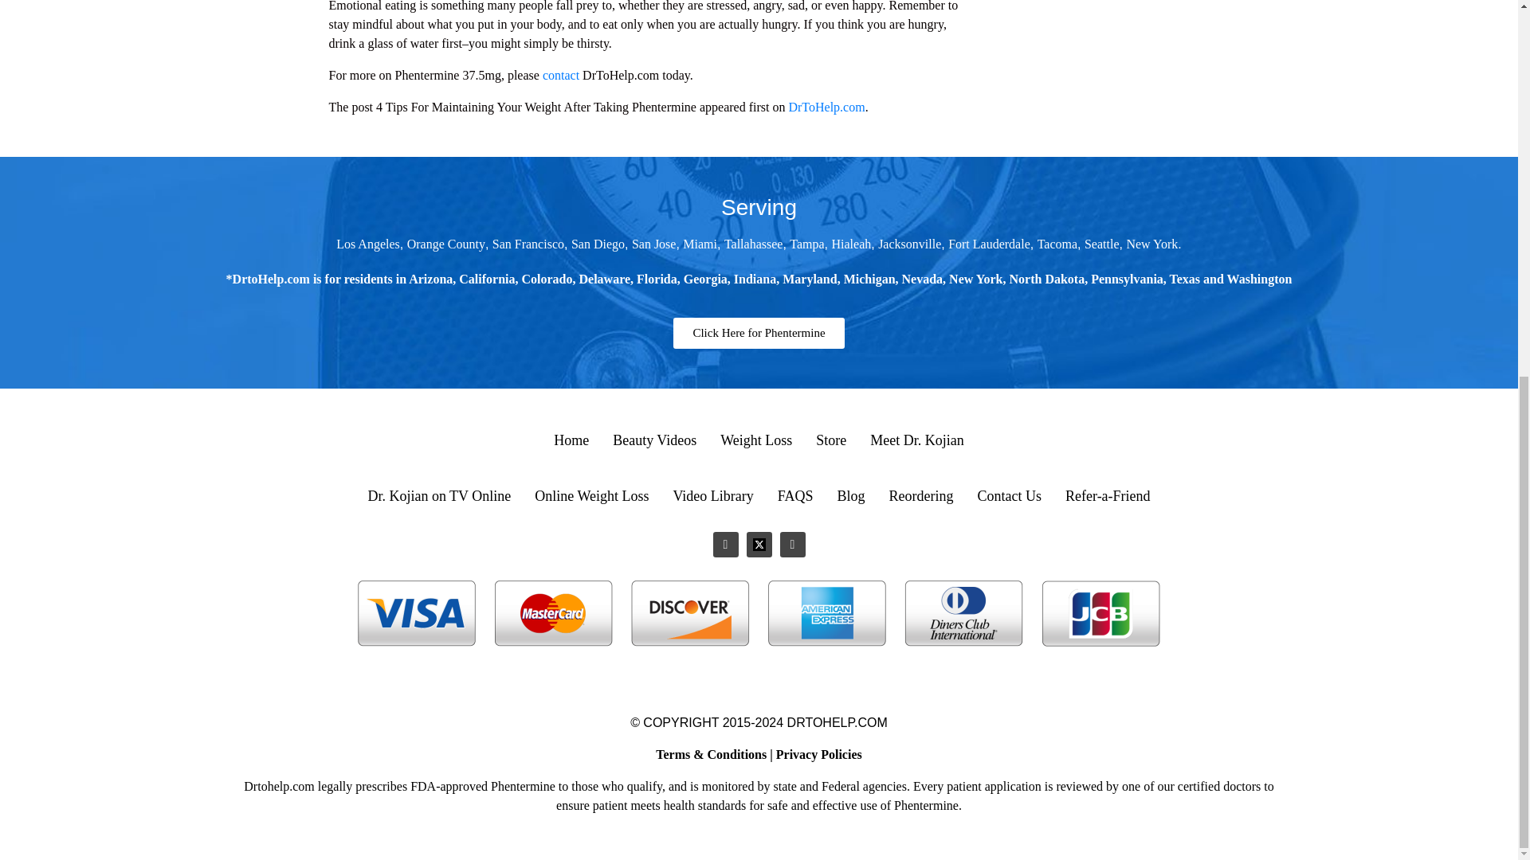 The image size is (1530, 860). What do you see at coordinates (852, 244) in the screenshot?
I see `Hialeah` at bounding box center [852, 244].